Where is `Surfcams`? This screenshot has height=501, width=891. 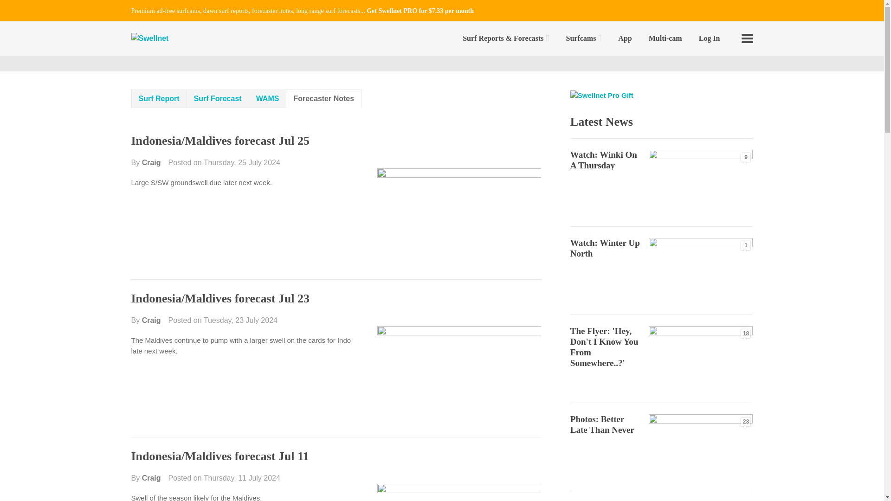 Surfcams is located at coordinates (584, 38).